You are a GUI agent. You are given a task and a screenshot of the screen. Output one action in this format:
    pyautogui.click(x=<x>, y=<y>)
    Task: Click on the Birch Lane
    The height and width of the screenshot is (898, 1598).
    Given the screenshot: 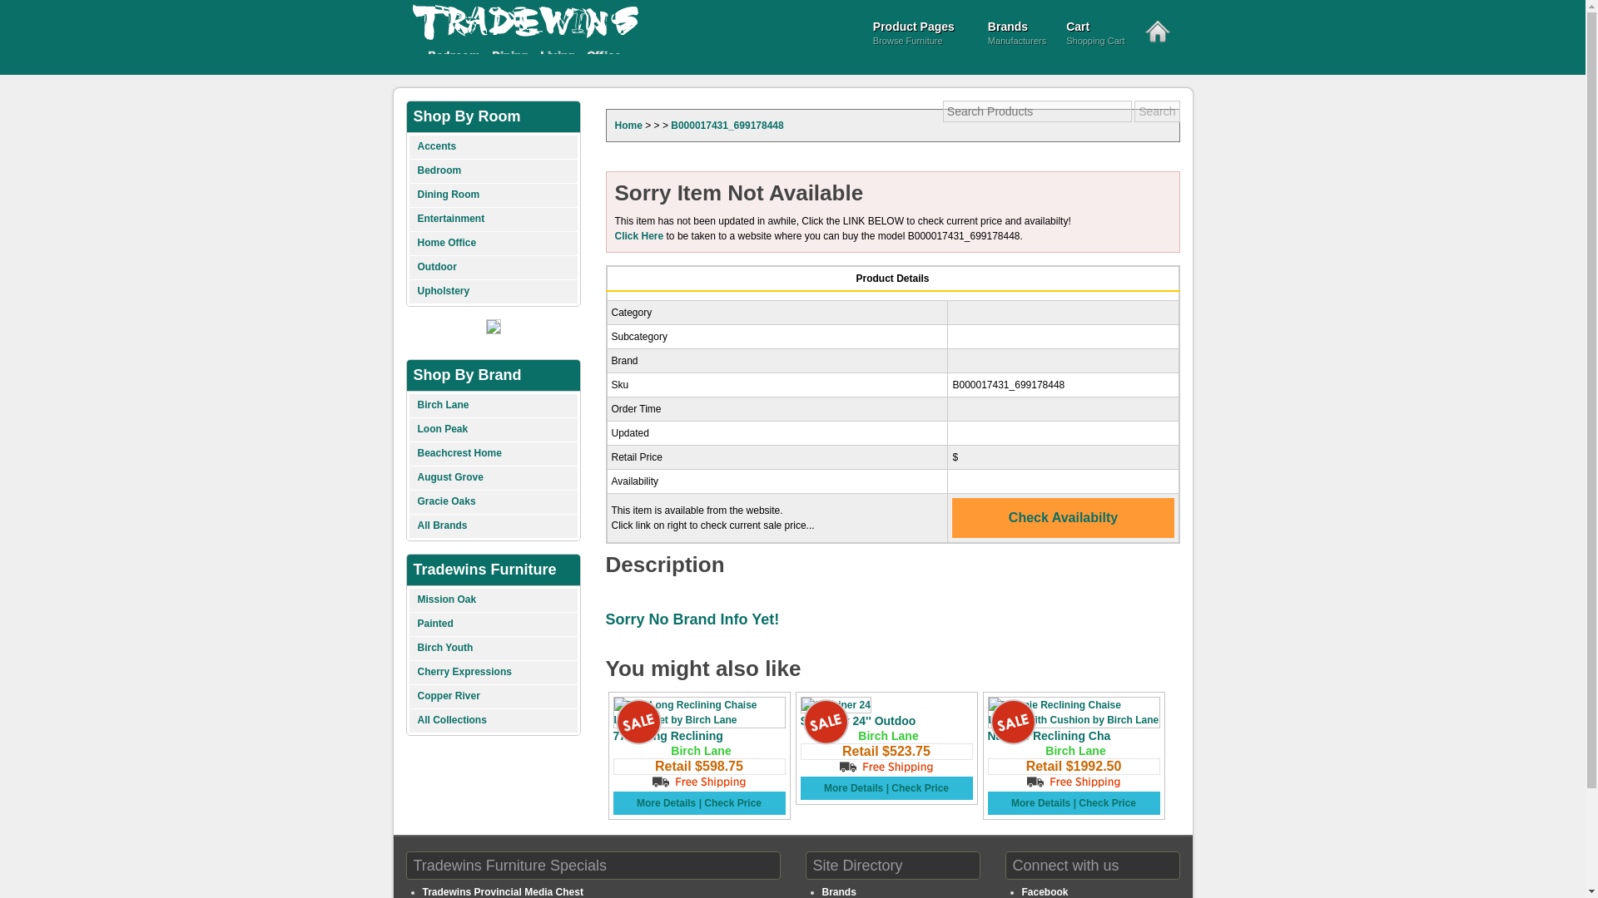 What is the action you would take?
    pyautogui.click(x=886, y=735)
    